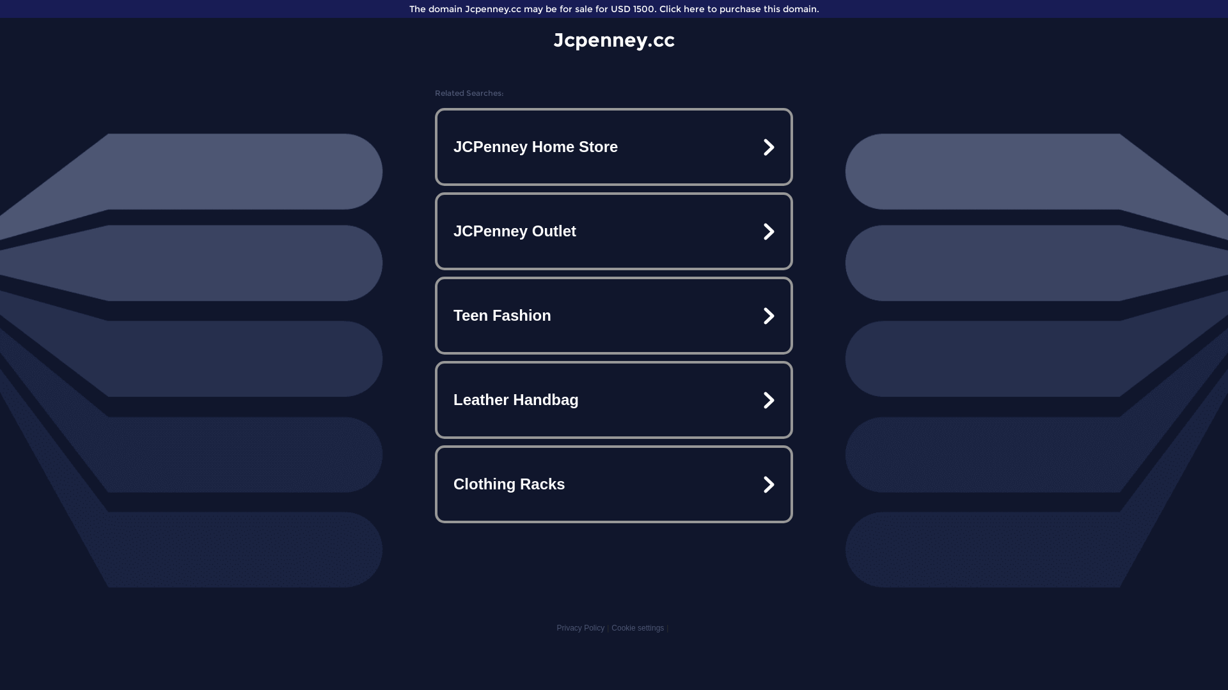 The height and width of the screenshot is (690, 1228). What do you see at coordinates (614, 147) in the screenshot?
I see `JCPenney Home Store` at bounding box center [614, 147].